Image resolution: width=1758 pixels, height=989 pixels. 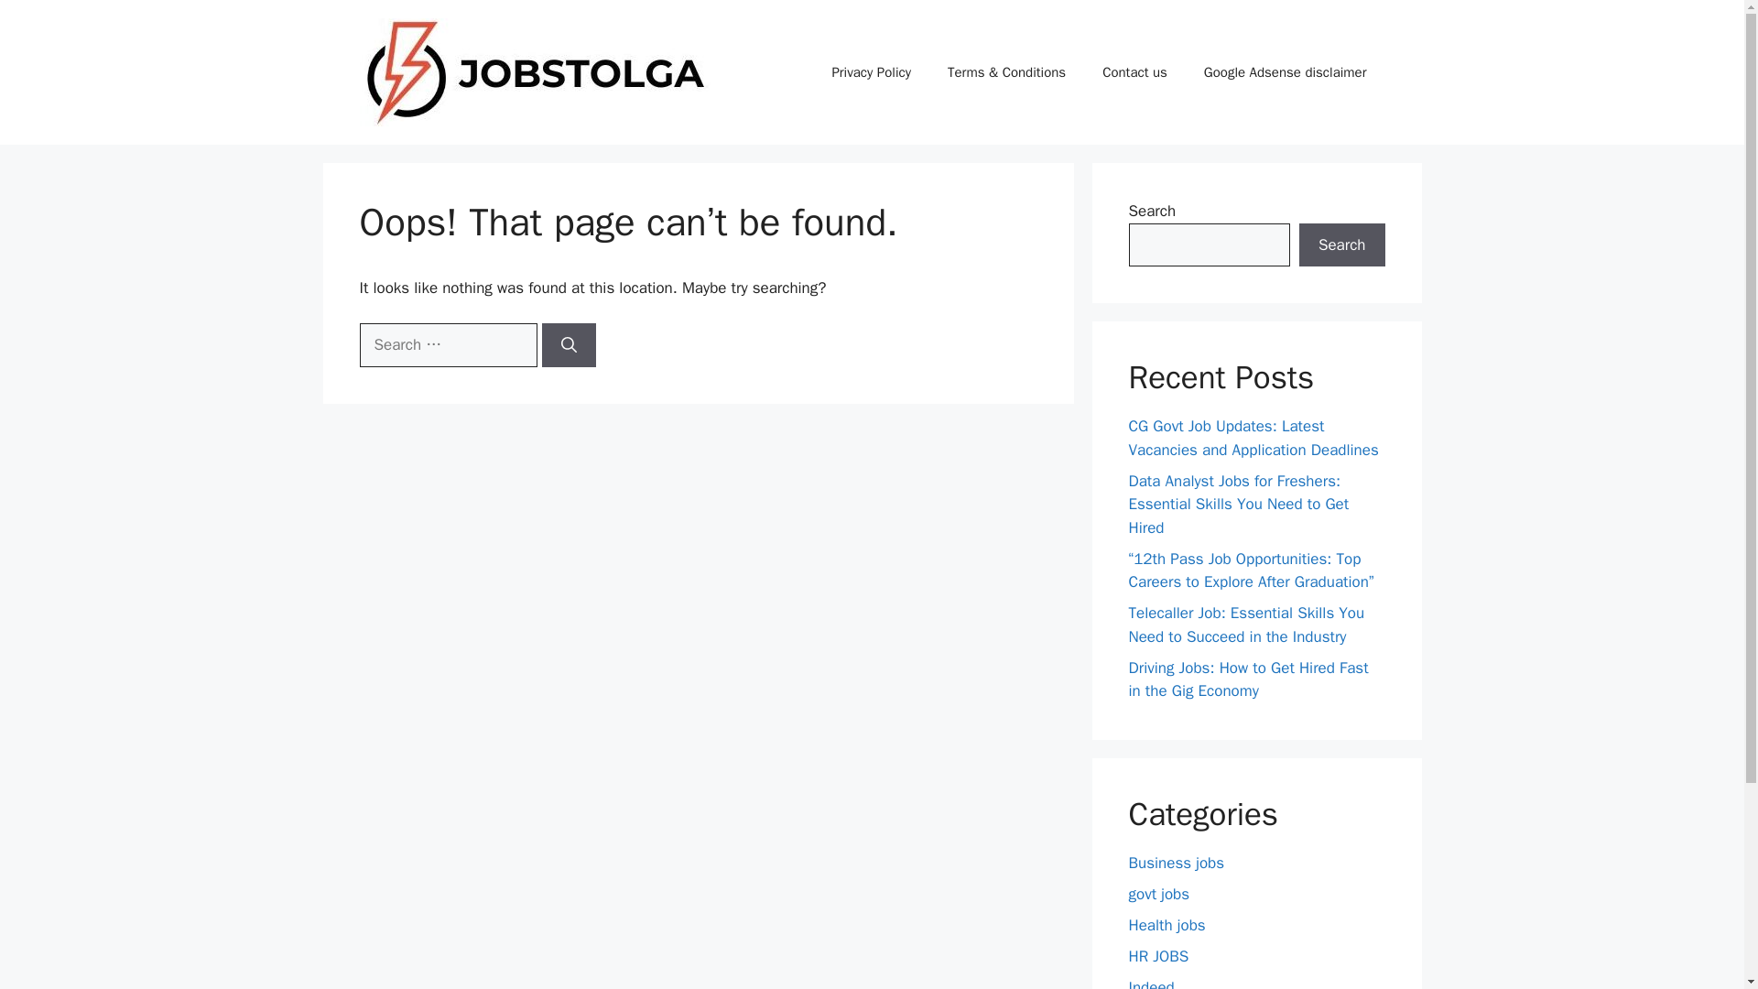 What do you see at coordinates (871, 71) in the screenshot?
I see `Privacy Policy` at bounding box center [871, 71].